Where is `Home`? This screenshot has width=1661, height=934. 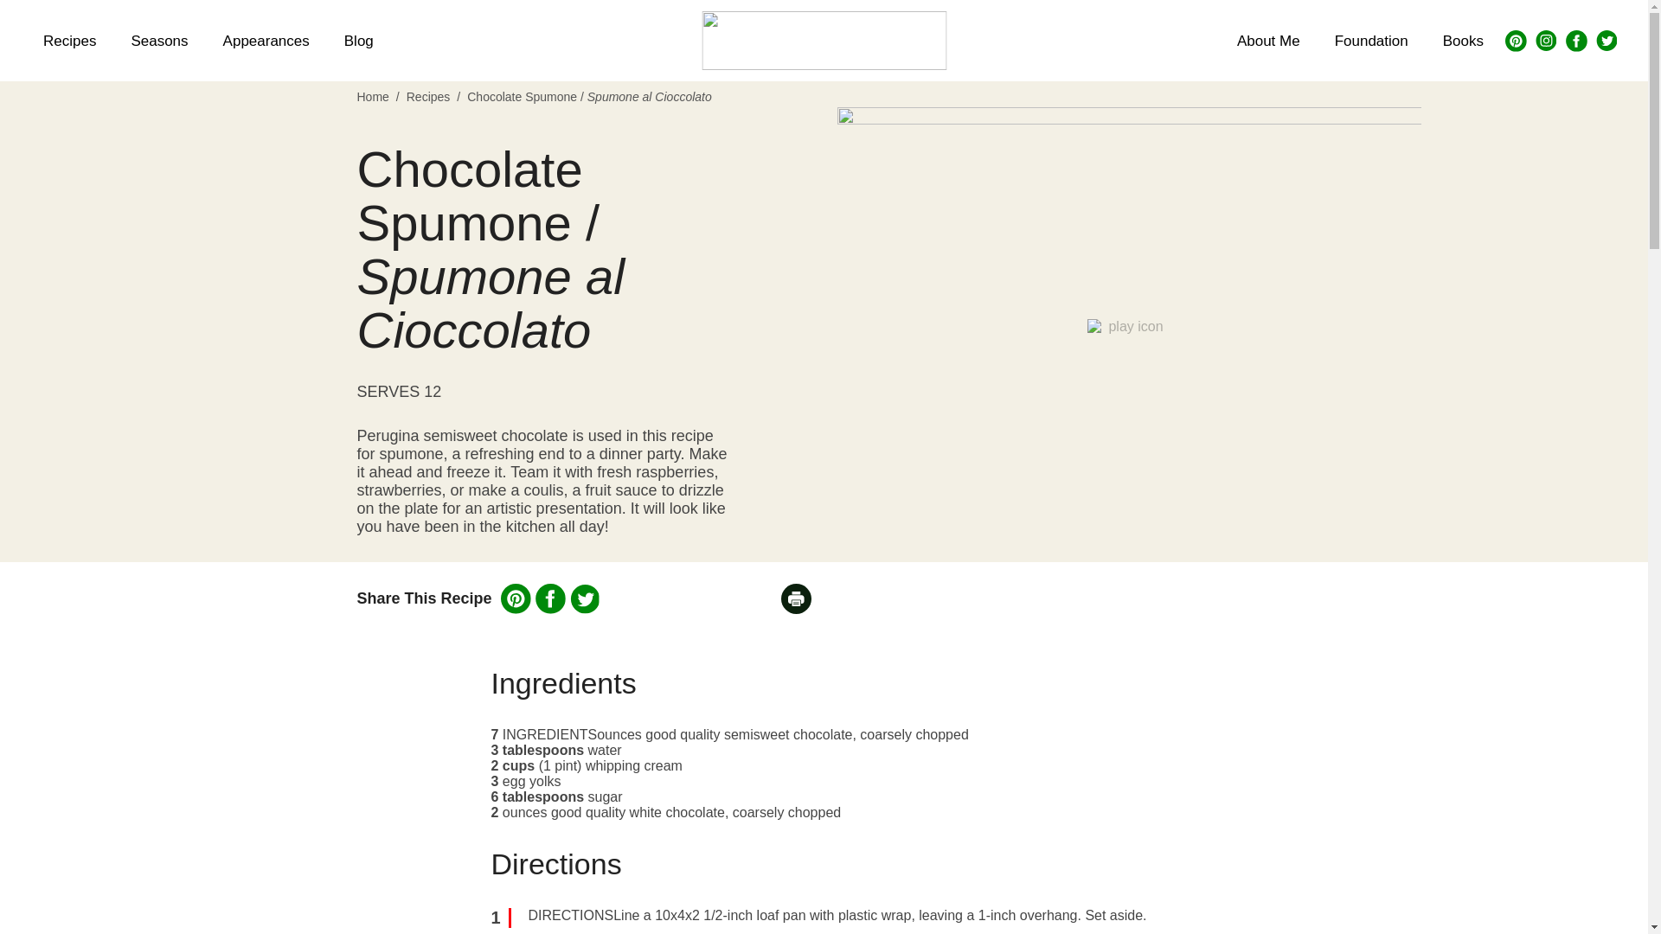 Home is located at coordinates (372, 96).